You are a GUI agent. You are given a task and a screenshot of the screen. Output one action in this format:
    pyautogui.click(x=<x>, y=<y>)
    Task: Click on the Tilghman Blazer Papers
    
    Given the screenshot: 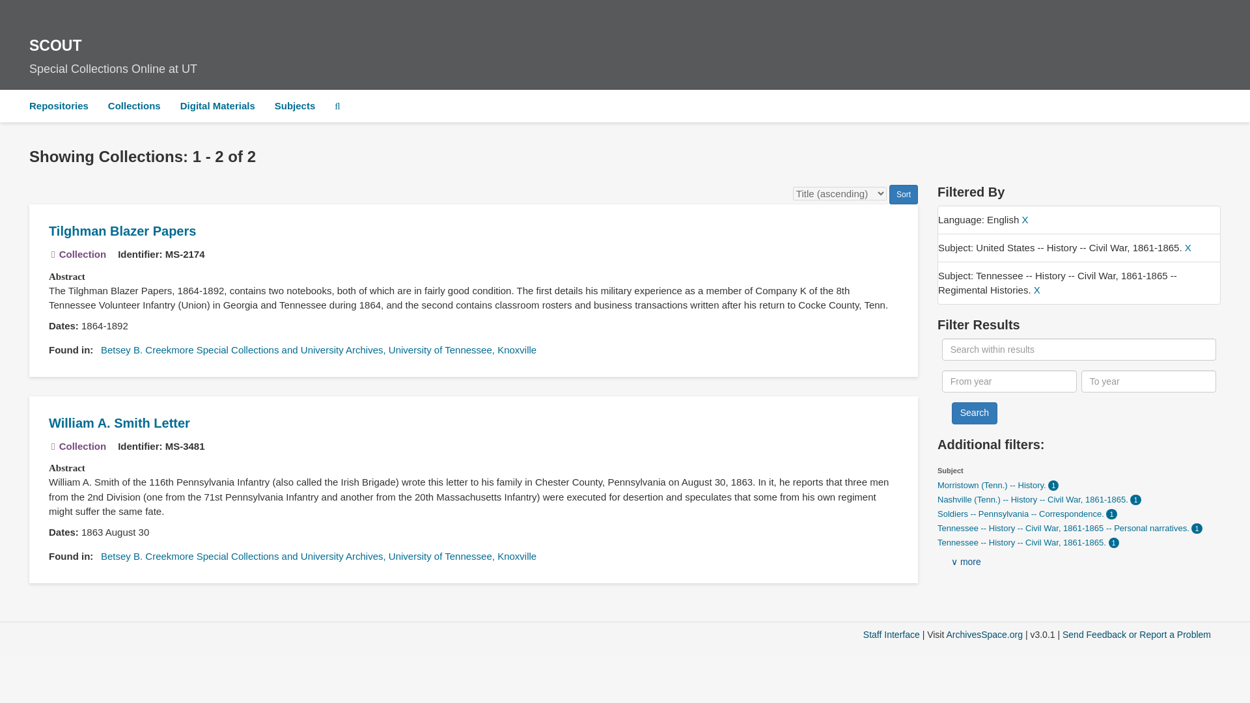 What is the action you would take?
    pyautogui.click(x=892, y=634)
    